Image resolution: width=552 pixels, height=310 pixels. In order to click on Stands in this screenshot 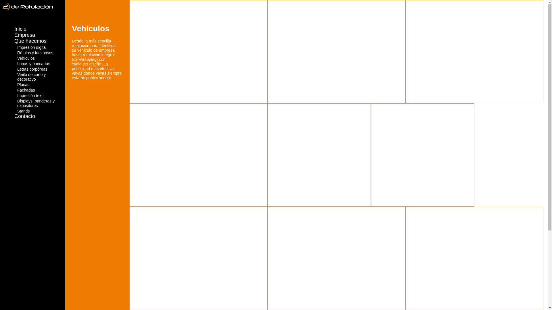, I will do `click(41, 111)`.